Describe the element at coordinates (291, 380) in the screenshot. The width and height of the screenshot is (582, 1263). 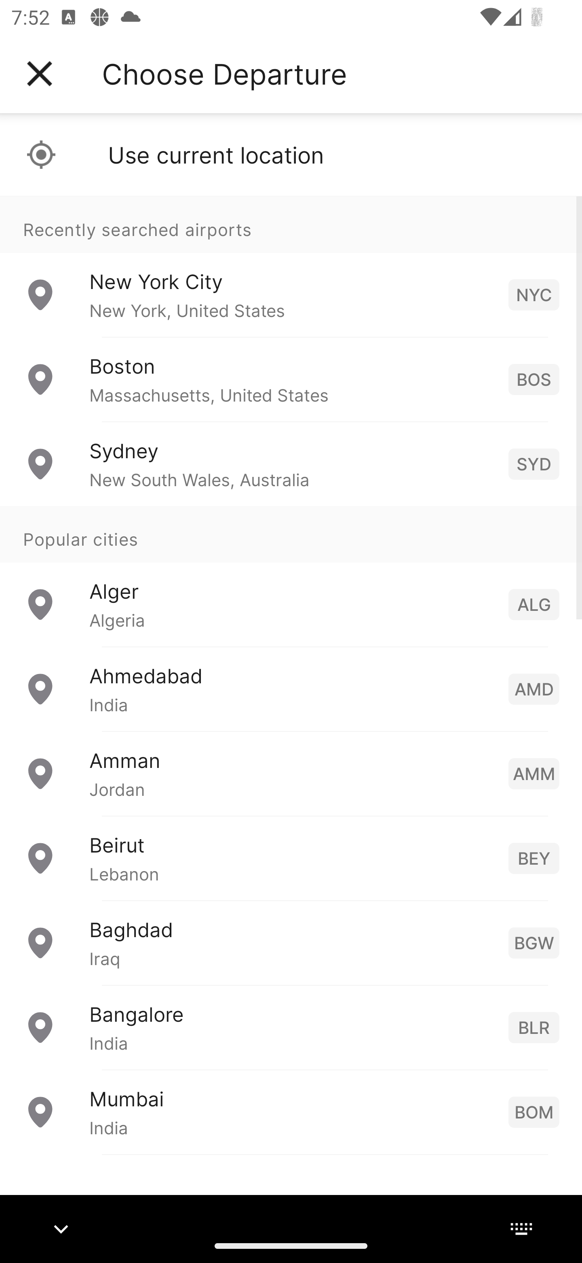
I see `Boston Massachusetts, United States BOS` at that location.